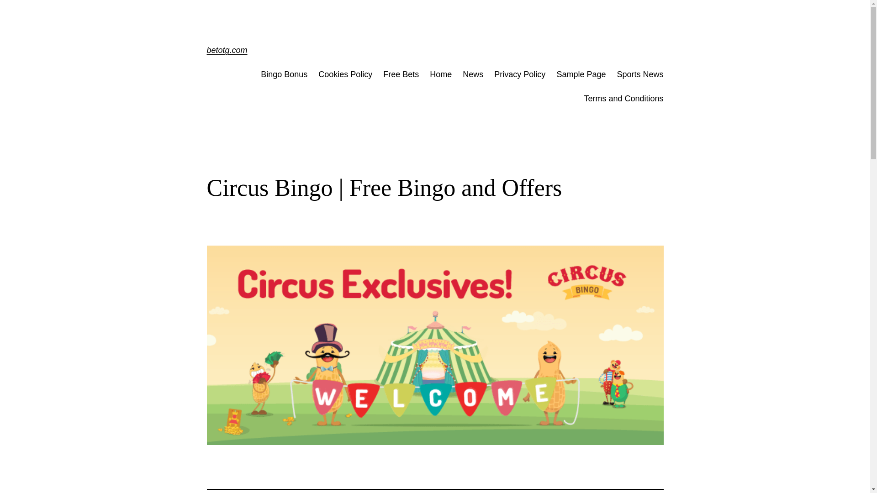 This screenshot has width=877, height=493. I want to click on Cookies Policy, so click(345, 75).